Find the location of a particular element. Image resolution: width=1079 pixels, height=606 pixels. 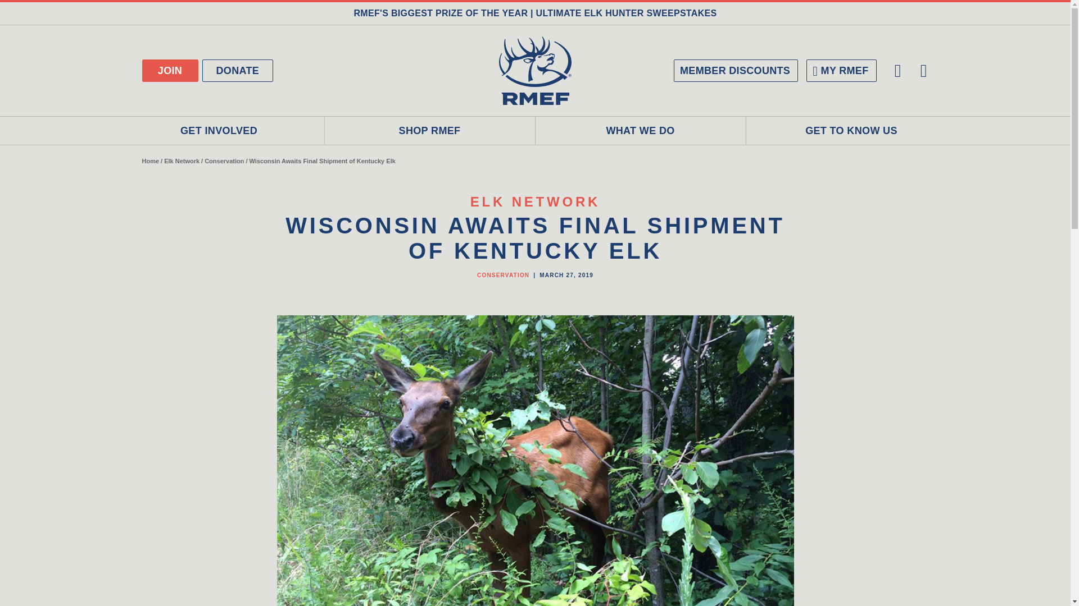

JOIN is located at coordinates (169, 70).